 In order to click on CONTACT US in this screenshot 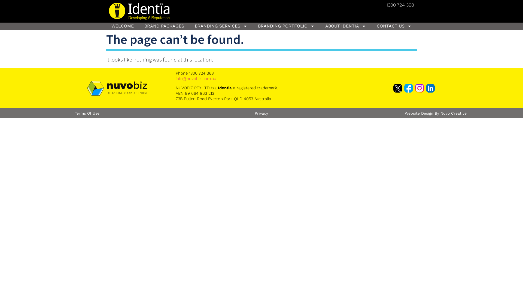, I will do `click(394, 26)`.